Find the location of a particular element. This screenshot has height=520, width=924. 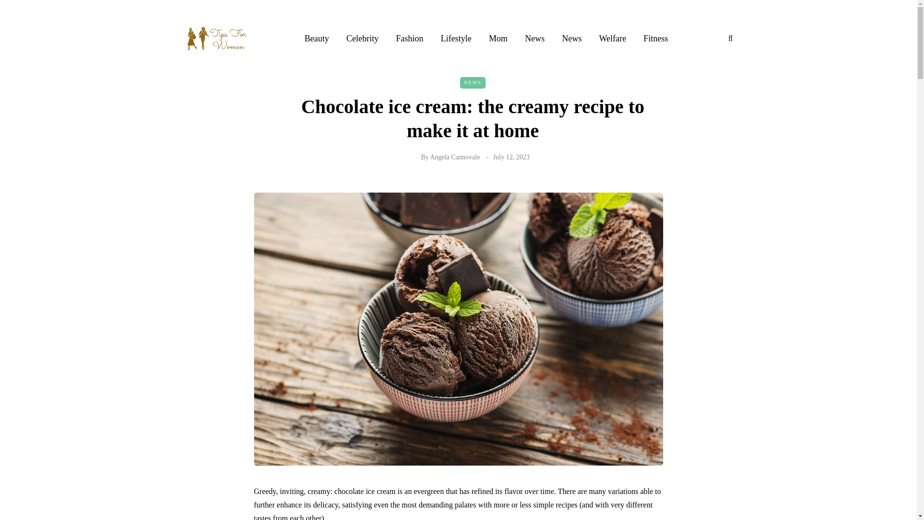

Welfare is located at coordinates (613, 38).